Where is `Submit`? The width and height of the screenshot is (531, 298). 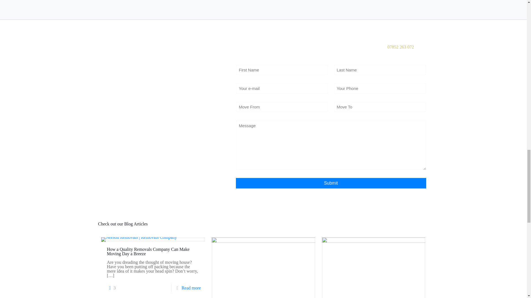 Submit is located at coordinates (331, 183).